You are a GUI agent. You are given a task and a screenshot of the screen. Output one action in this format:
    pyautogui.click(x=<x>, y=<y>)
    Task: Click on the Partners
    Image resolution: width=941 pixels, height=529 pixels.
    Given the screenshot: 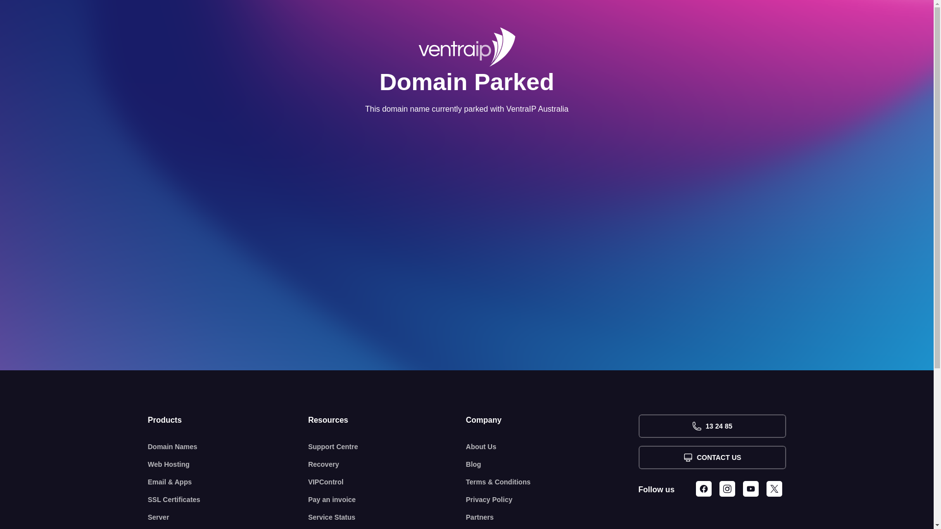 What is the action you would take?
    pyautogui.click(x=552, y=517)
    